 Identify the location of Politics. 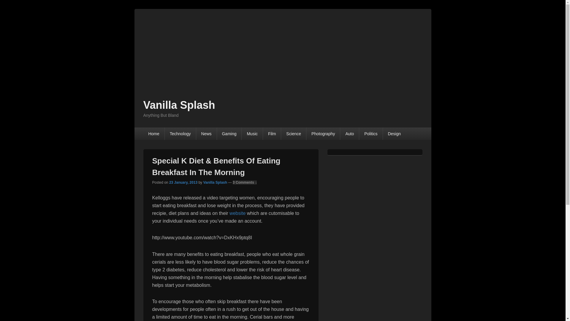
(370, 133).